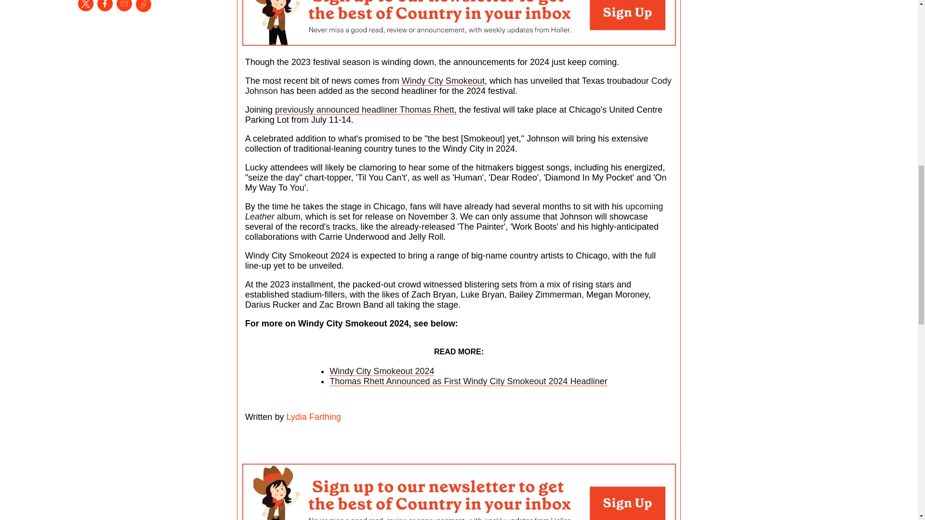 The image size is (925, 520). What do you see at coordinates (443, 81) in the screenshot?
I see `Windy City Smokeout` at bounding box center [443, 81].